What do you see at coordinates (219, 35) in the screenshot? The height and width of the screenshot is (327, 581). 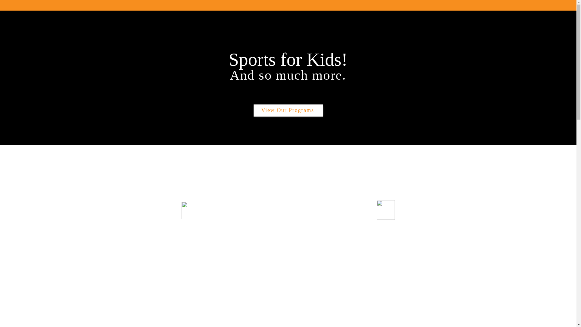 I see `Multisport Program` at bounding box center [219, 35].